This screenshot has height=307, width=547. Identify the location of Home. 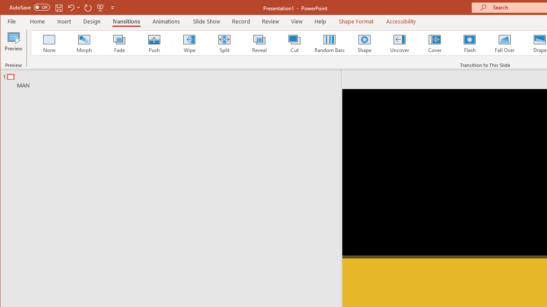
(38, 21).